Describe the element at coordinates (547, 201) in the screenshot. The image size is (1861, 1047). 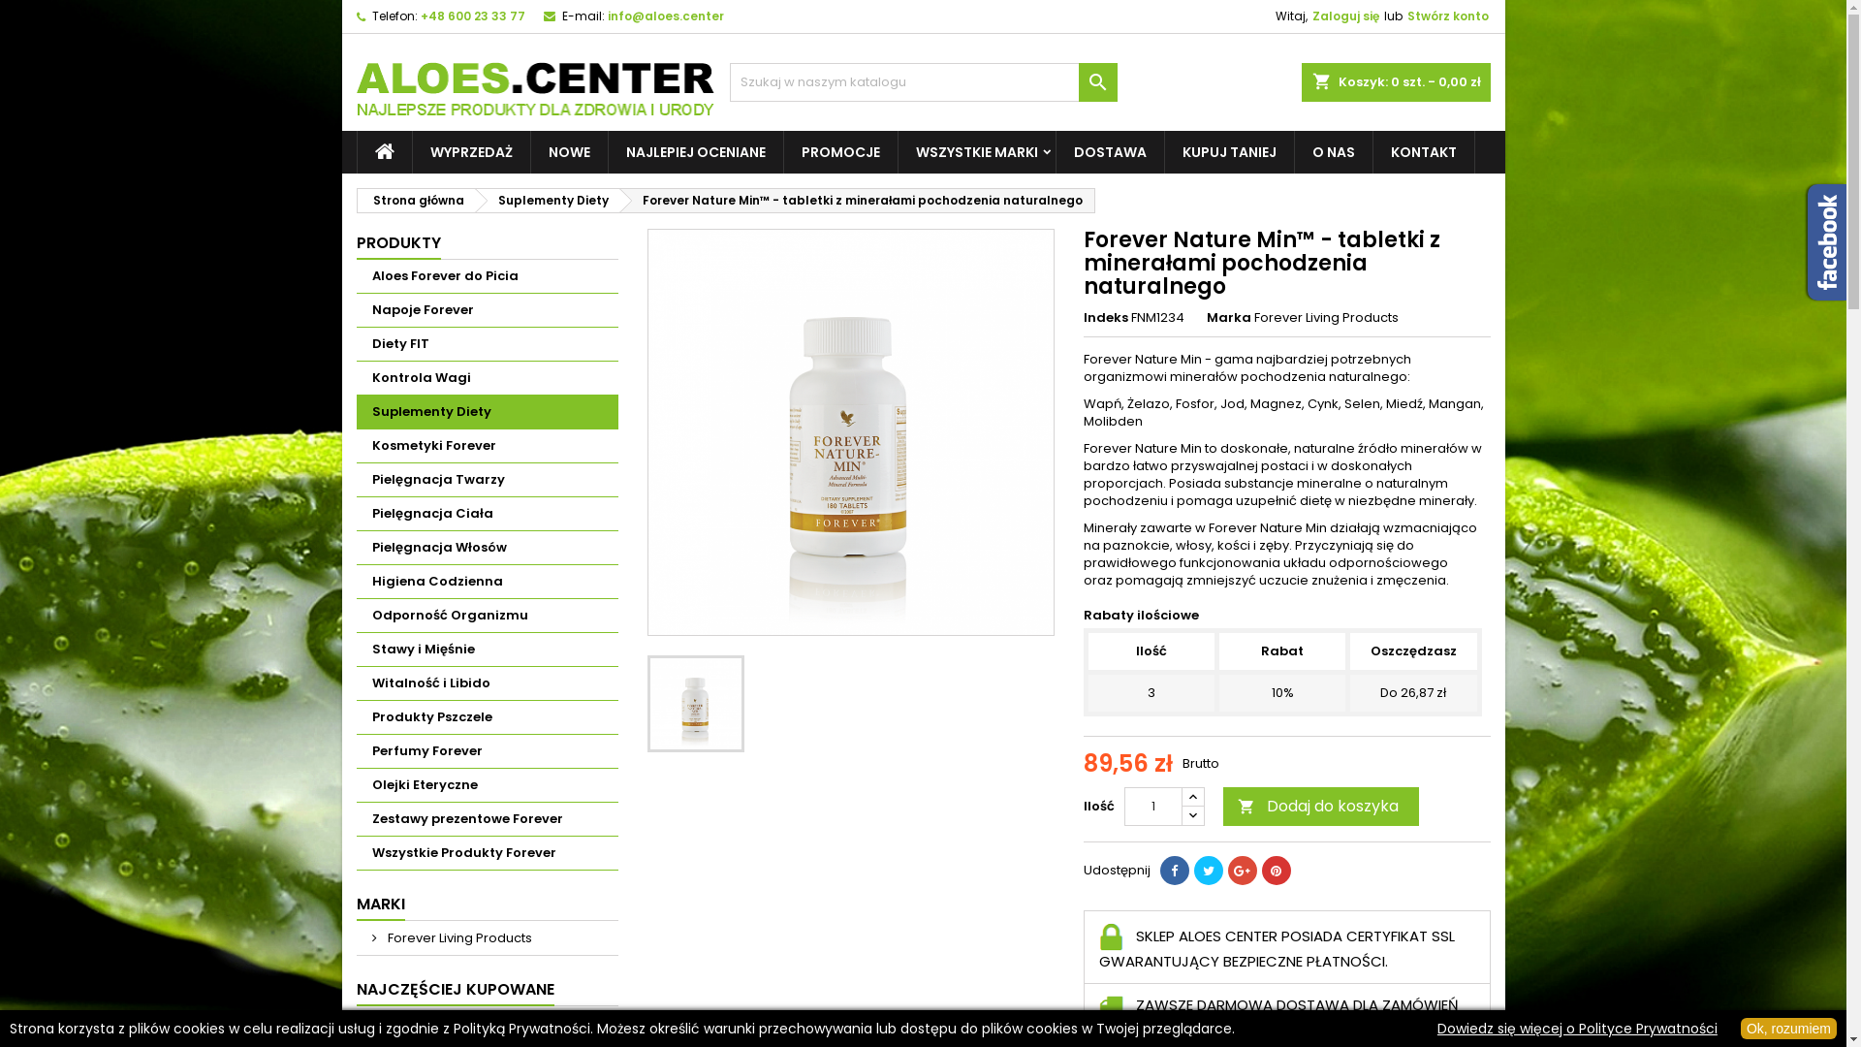
I see `Suplementy Diety` at that location.